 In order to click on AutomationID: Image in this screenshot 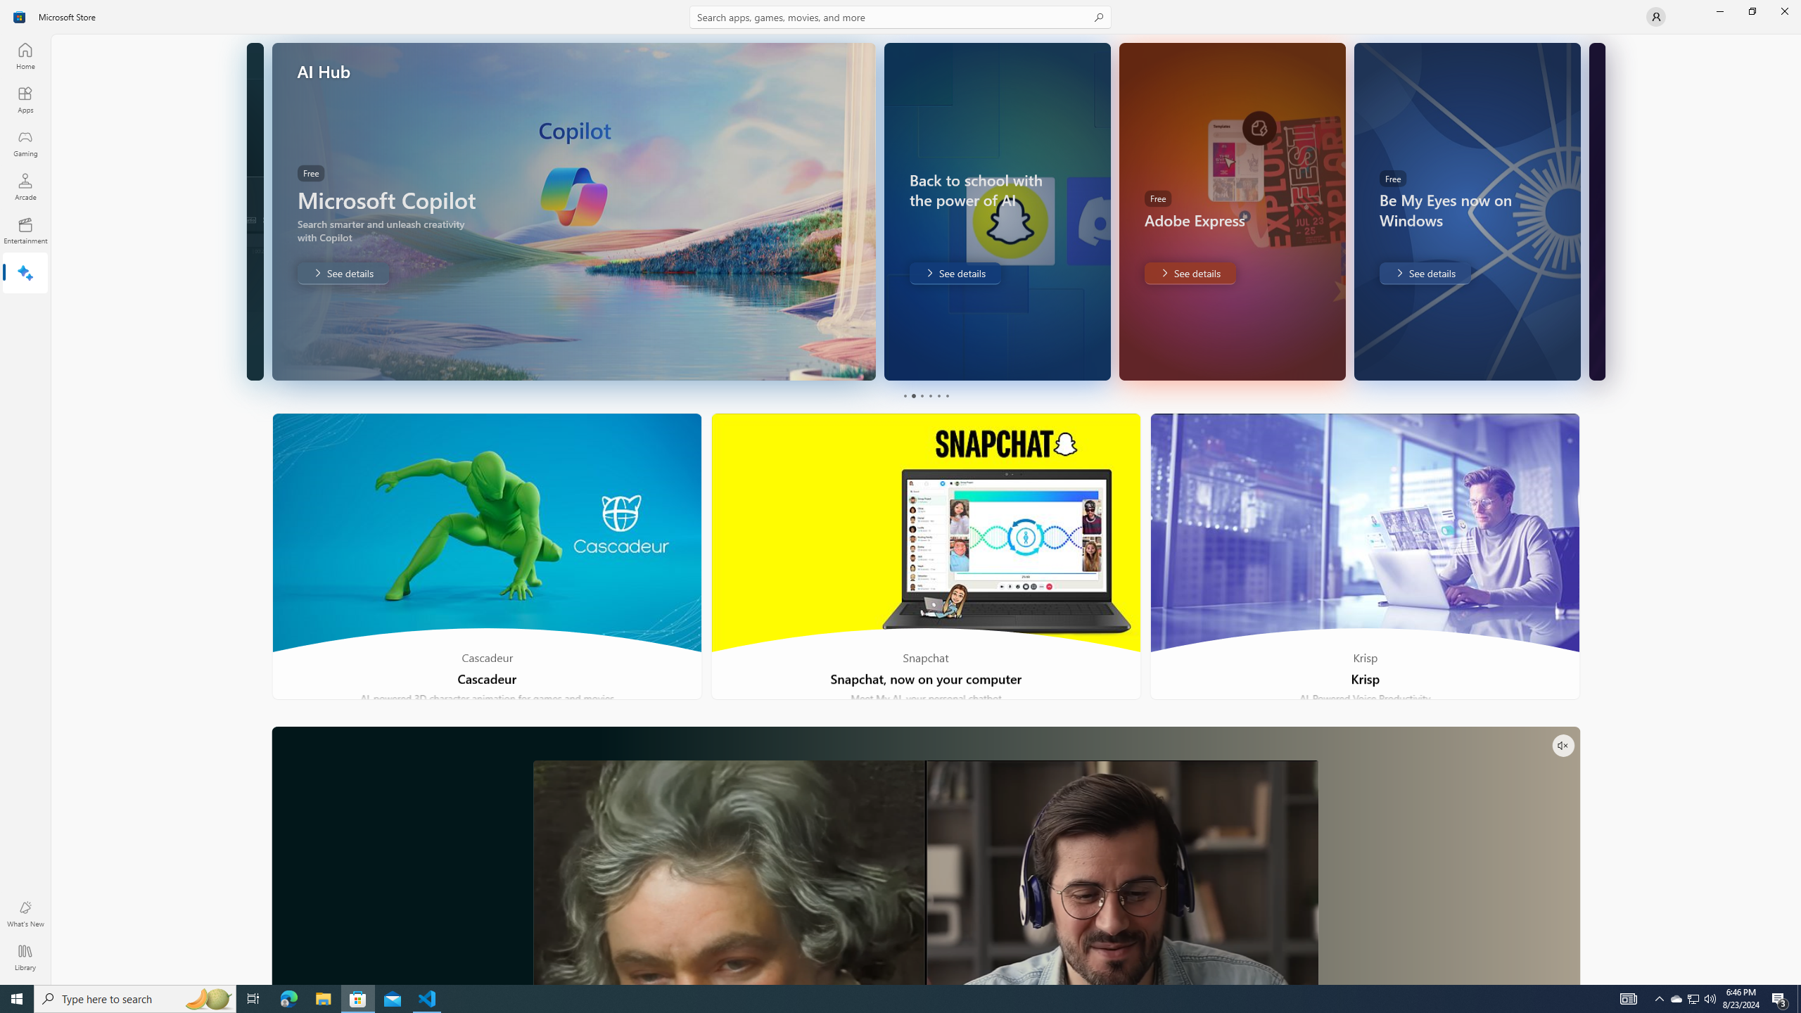, I will do `click(1596, 211)`.